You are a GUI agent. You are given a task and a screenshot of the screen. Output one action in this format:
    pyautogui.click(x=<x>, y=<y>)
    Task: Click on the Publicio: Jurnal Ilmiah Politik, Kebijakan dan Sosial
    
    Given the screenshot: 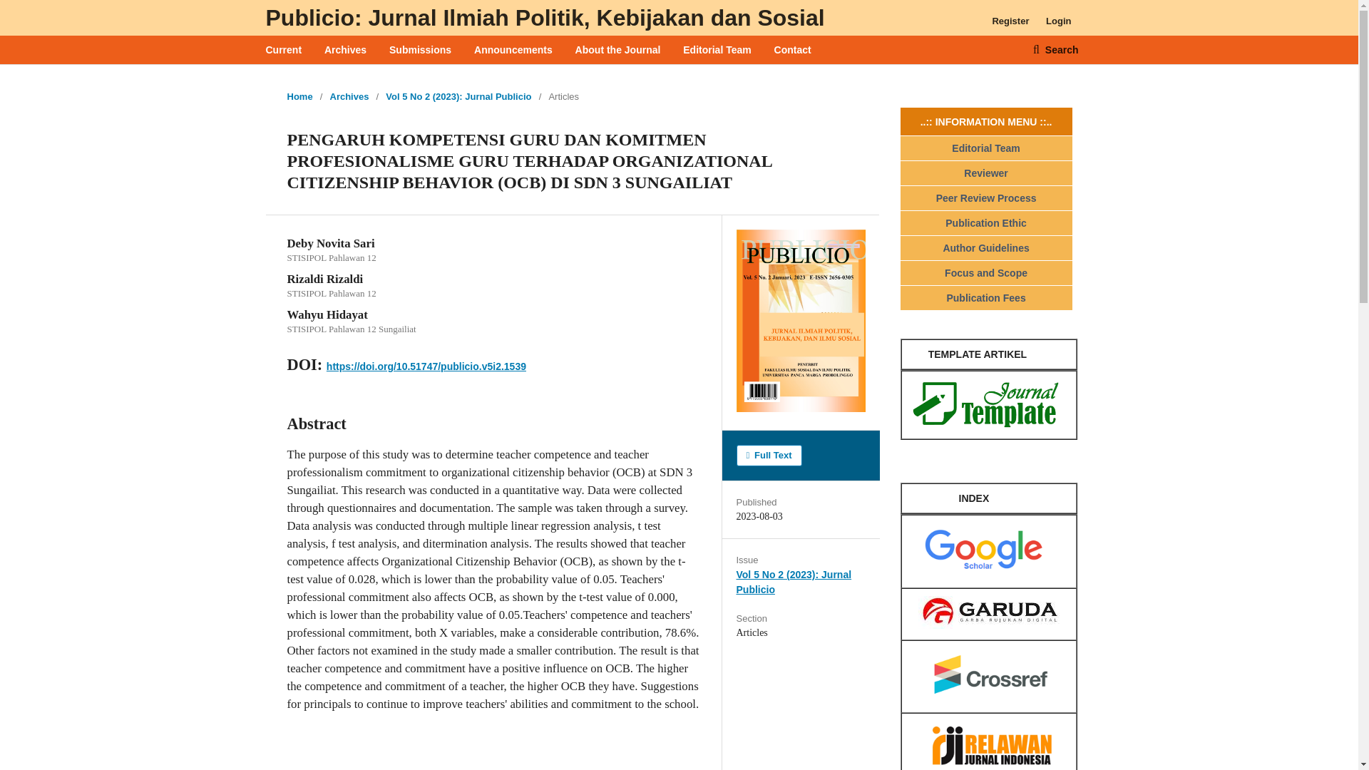 What is the action you would take?
    pyautogui.click(x=545, y=17)
    